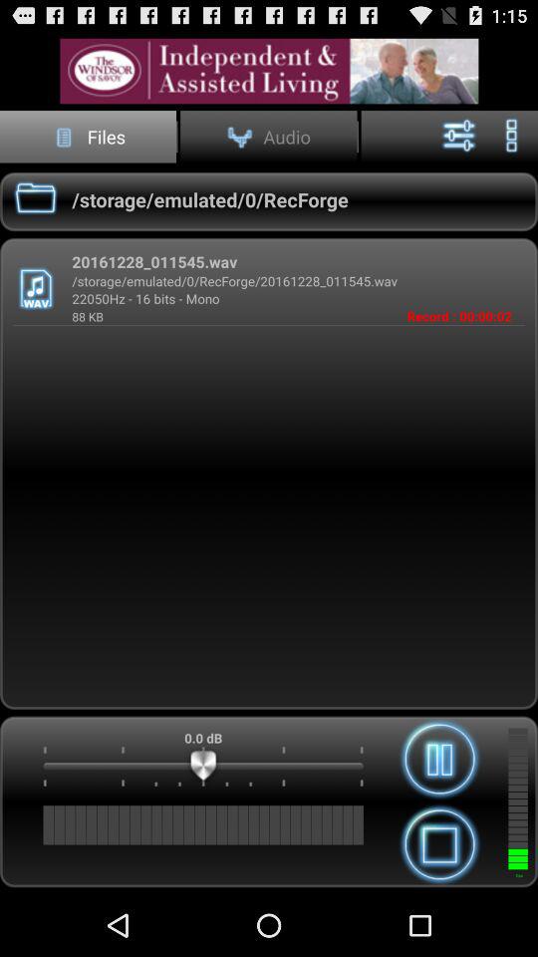 The width and height of the screenshot is (538, 957). Describe the element at coordinates (269, 70) in the screenshot. I see `more info about an advertisement` at that location.